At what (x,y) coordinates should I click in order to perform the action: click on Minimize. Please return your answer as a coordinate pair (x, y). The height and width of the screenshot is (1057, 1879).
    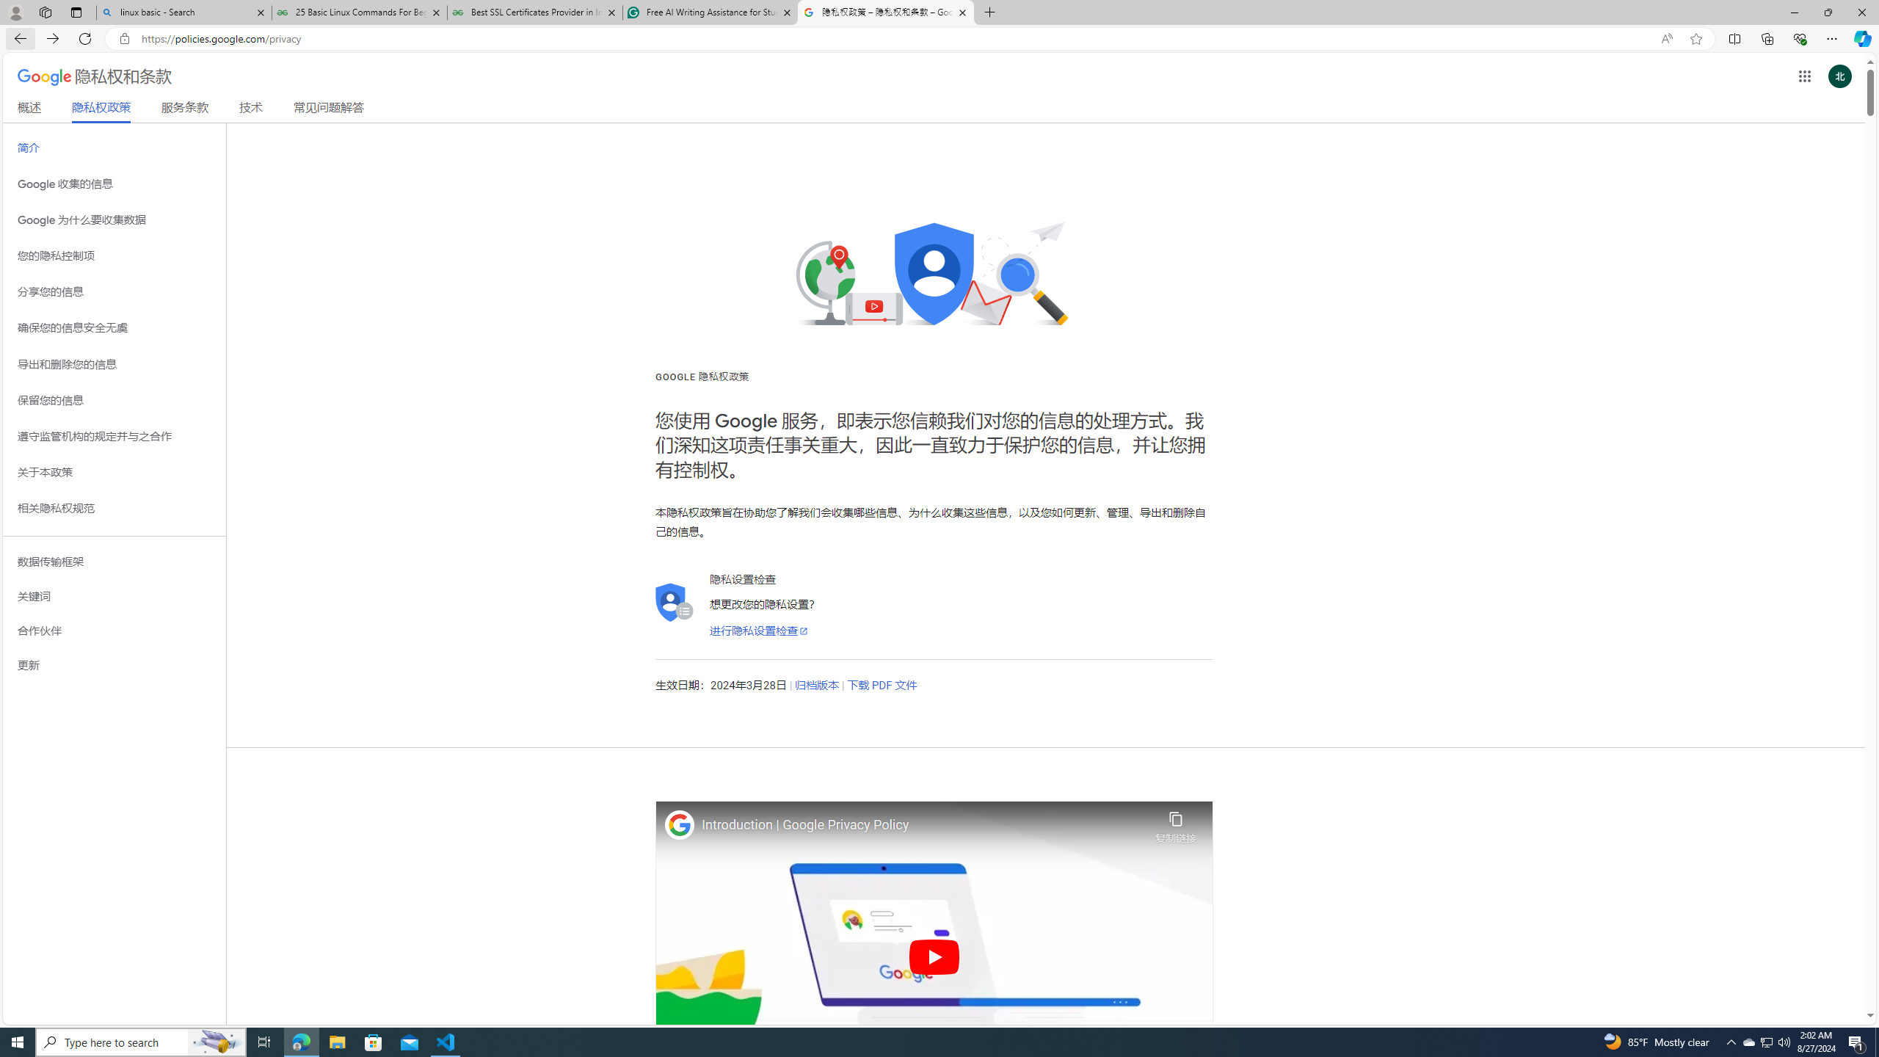
    Looking at the image, I should click on (1794, 12).